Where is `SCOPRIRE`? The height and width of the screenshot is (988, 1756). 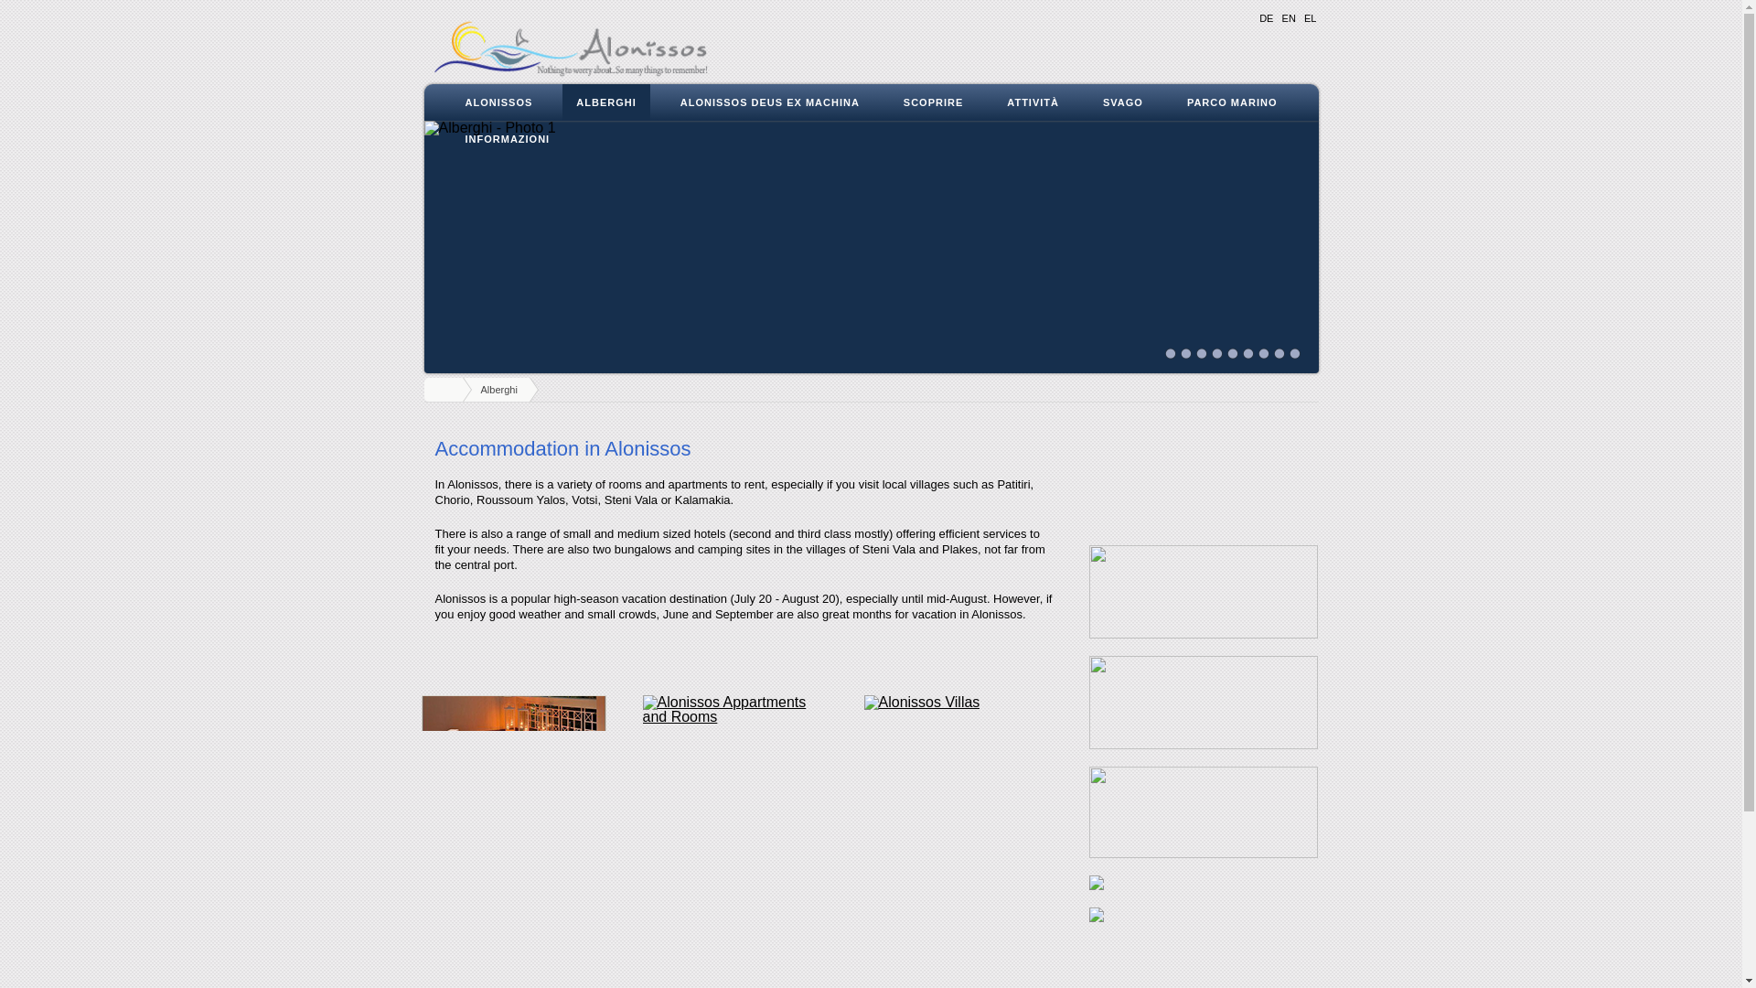
SCOPRIRE is located at coordinates (933, 102).